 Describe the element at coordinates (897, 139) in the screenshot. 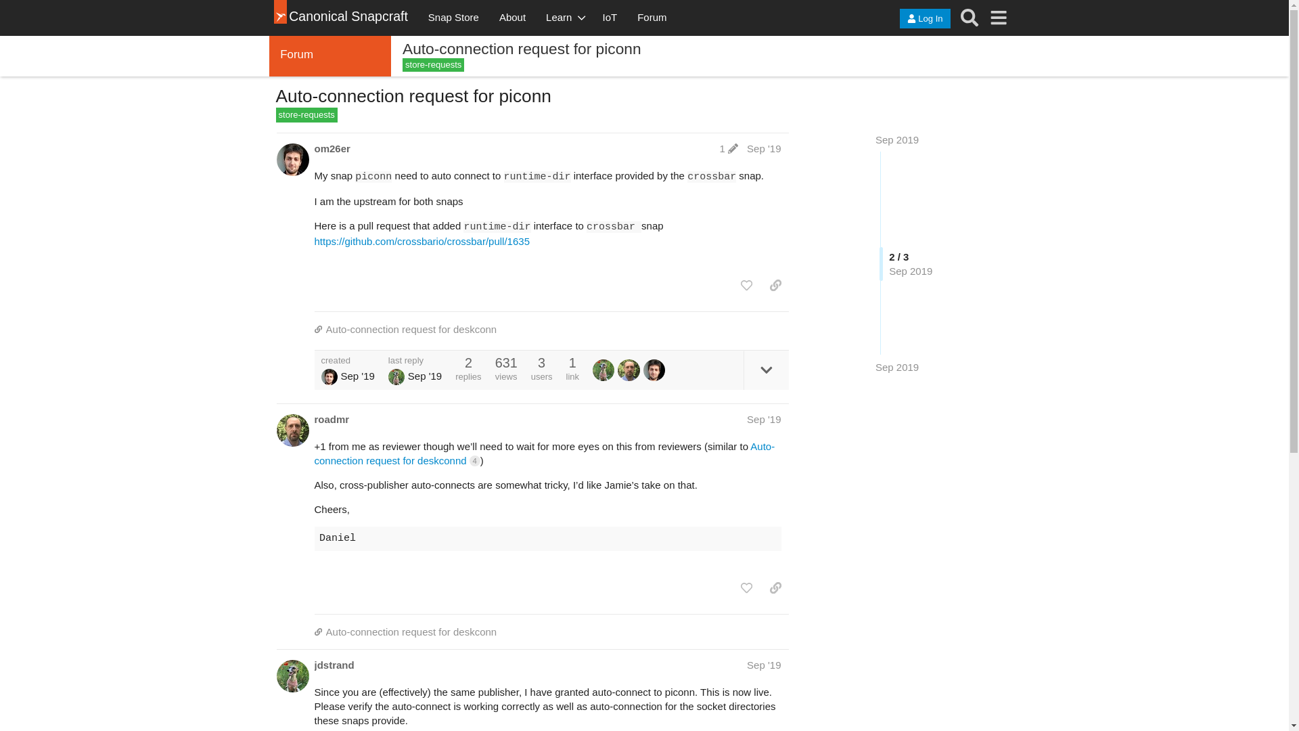

I see `Sep 2019` at that location.